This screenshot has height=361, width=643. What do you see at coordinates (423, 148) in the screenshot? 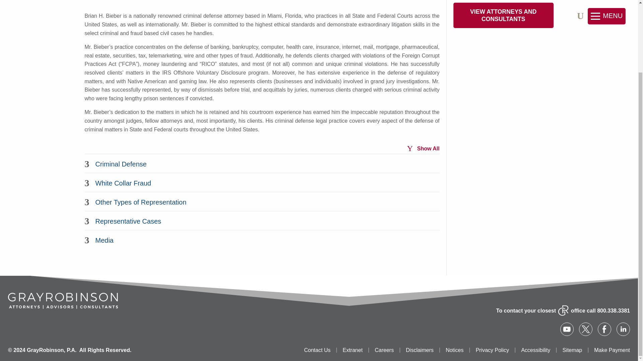
I see `Show All` at bounding box center [423, 148].